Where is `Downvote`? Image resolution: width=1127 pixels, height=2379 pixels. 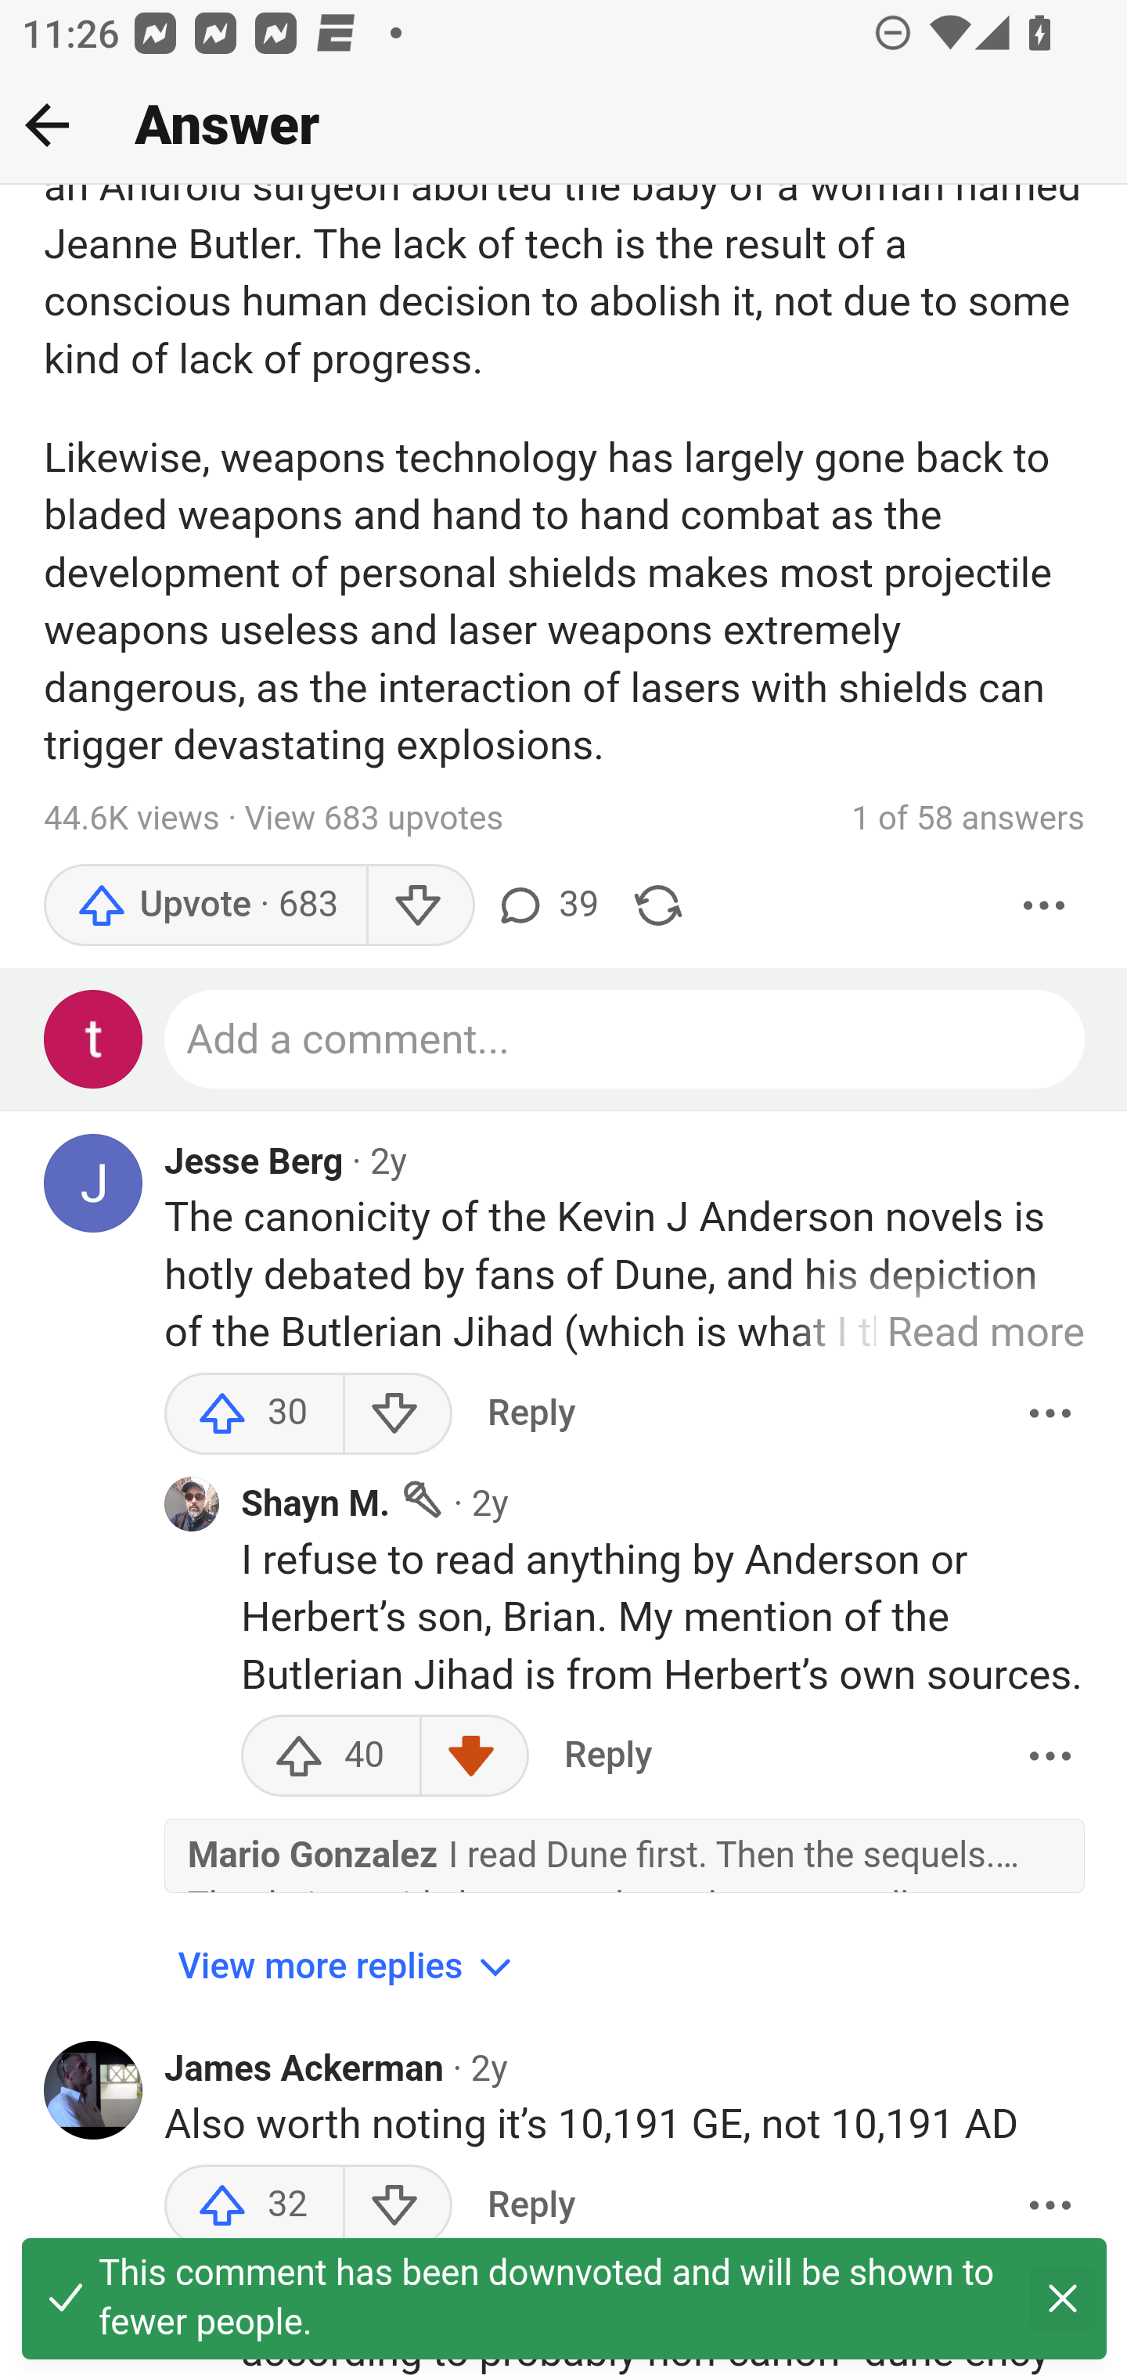 Downvote is located at coordinates (474, 1756).